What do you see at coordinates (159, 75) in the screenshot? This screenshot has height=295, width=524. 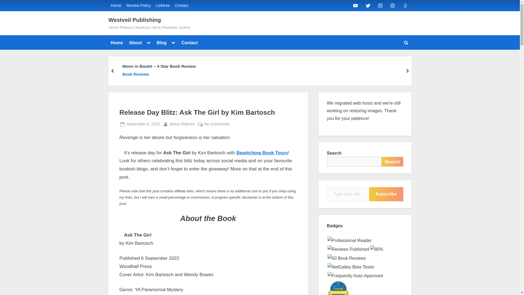 I see `Book Reviews` at bounding box center [159, 75].